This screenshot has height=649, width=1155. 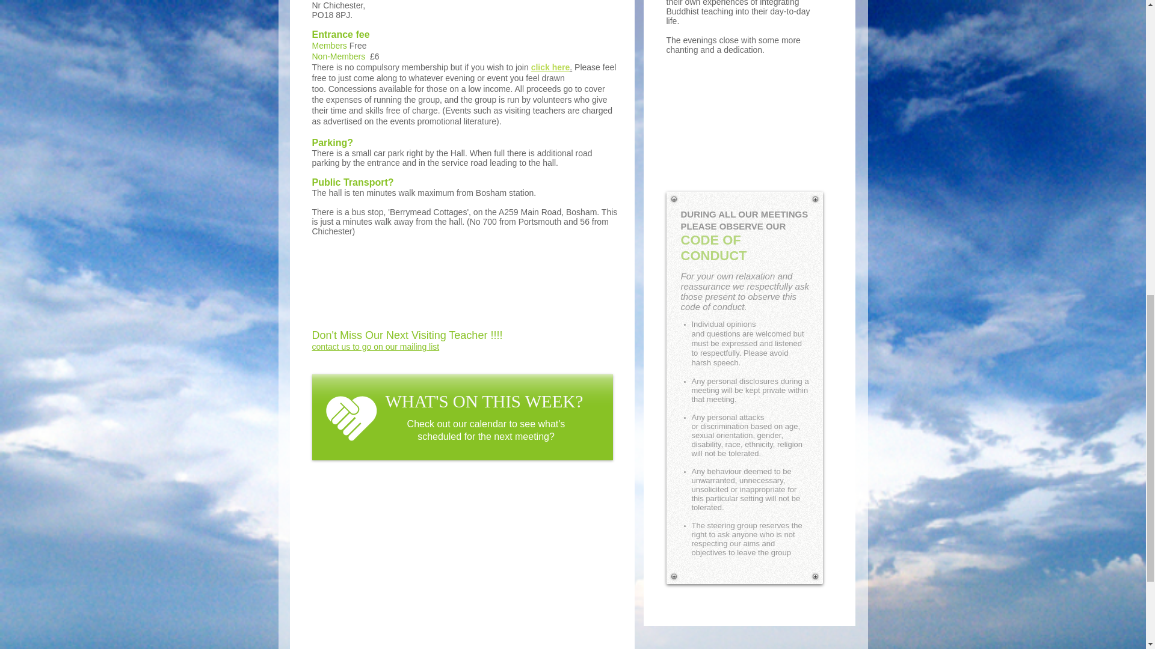 What do you see at coordinates (327, 46) in the screenshot?
I see `Member` at bounding box center [327, 46].